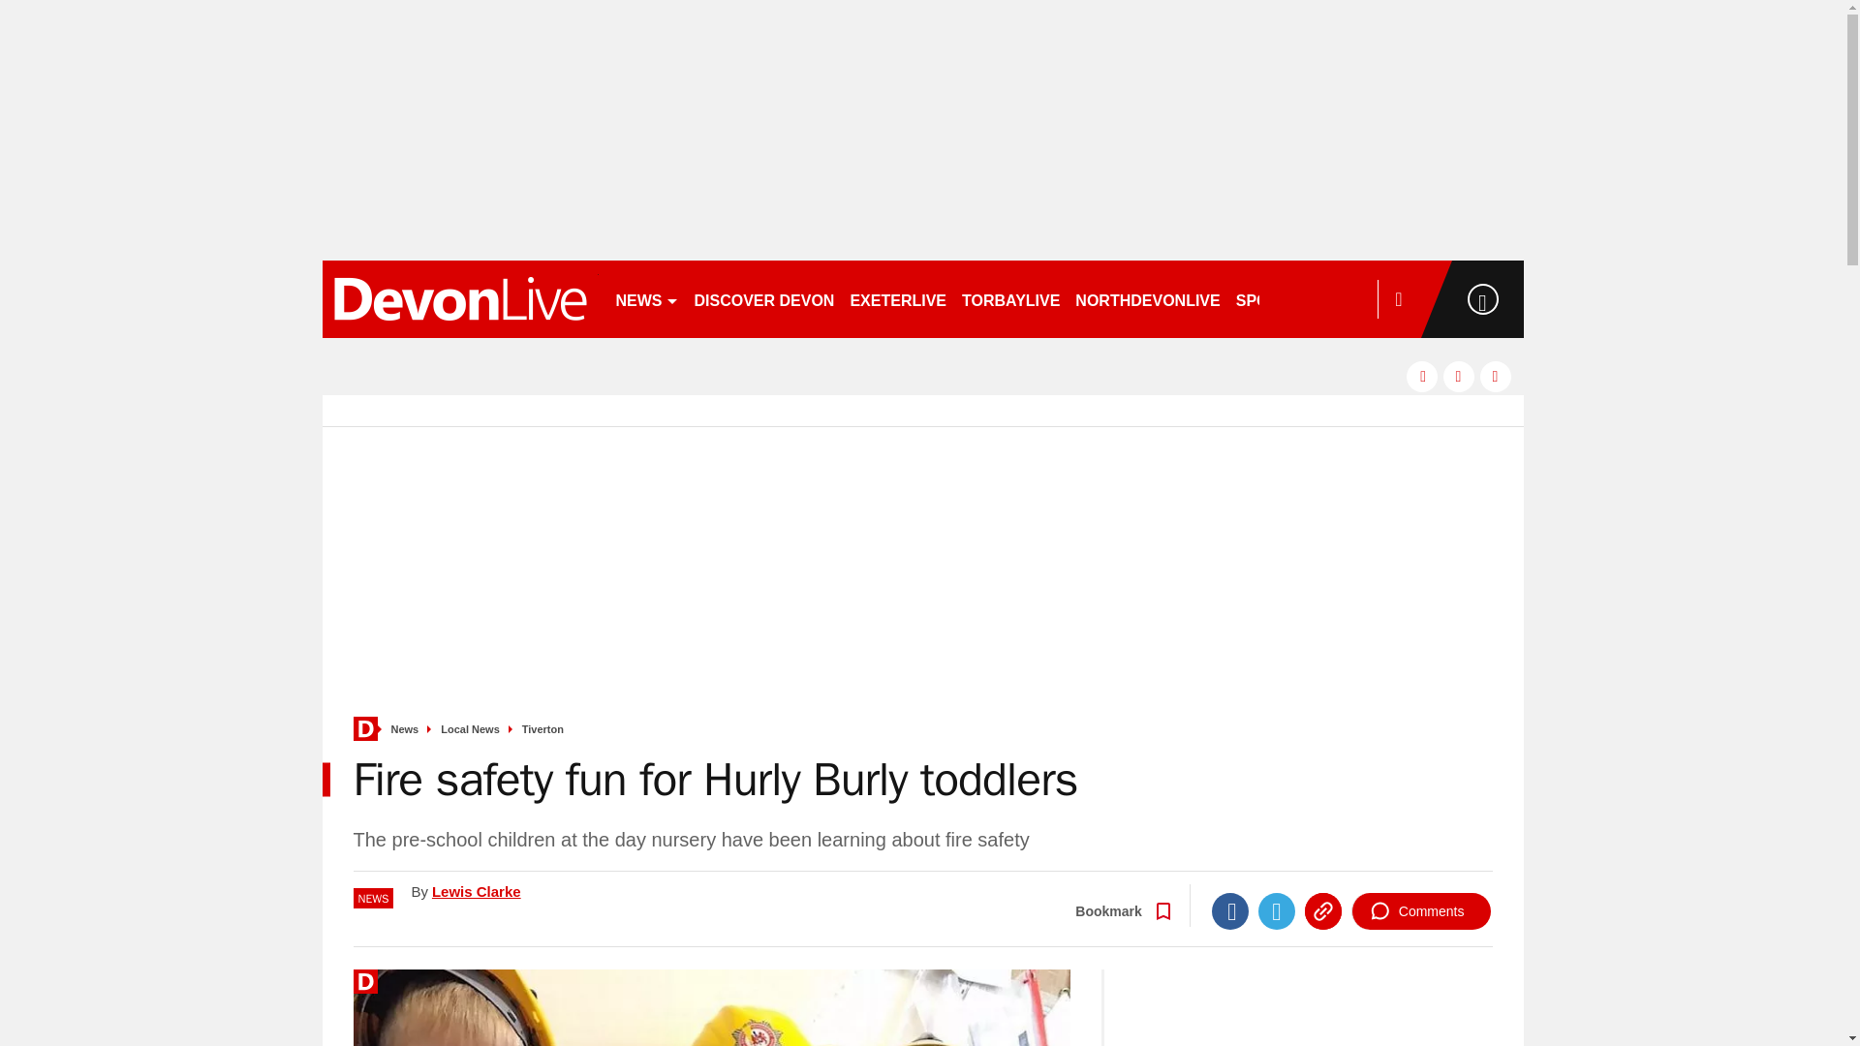 The image size is (1860, 1046). I want to click on instagram, so click(1496, 376).